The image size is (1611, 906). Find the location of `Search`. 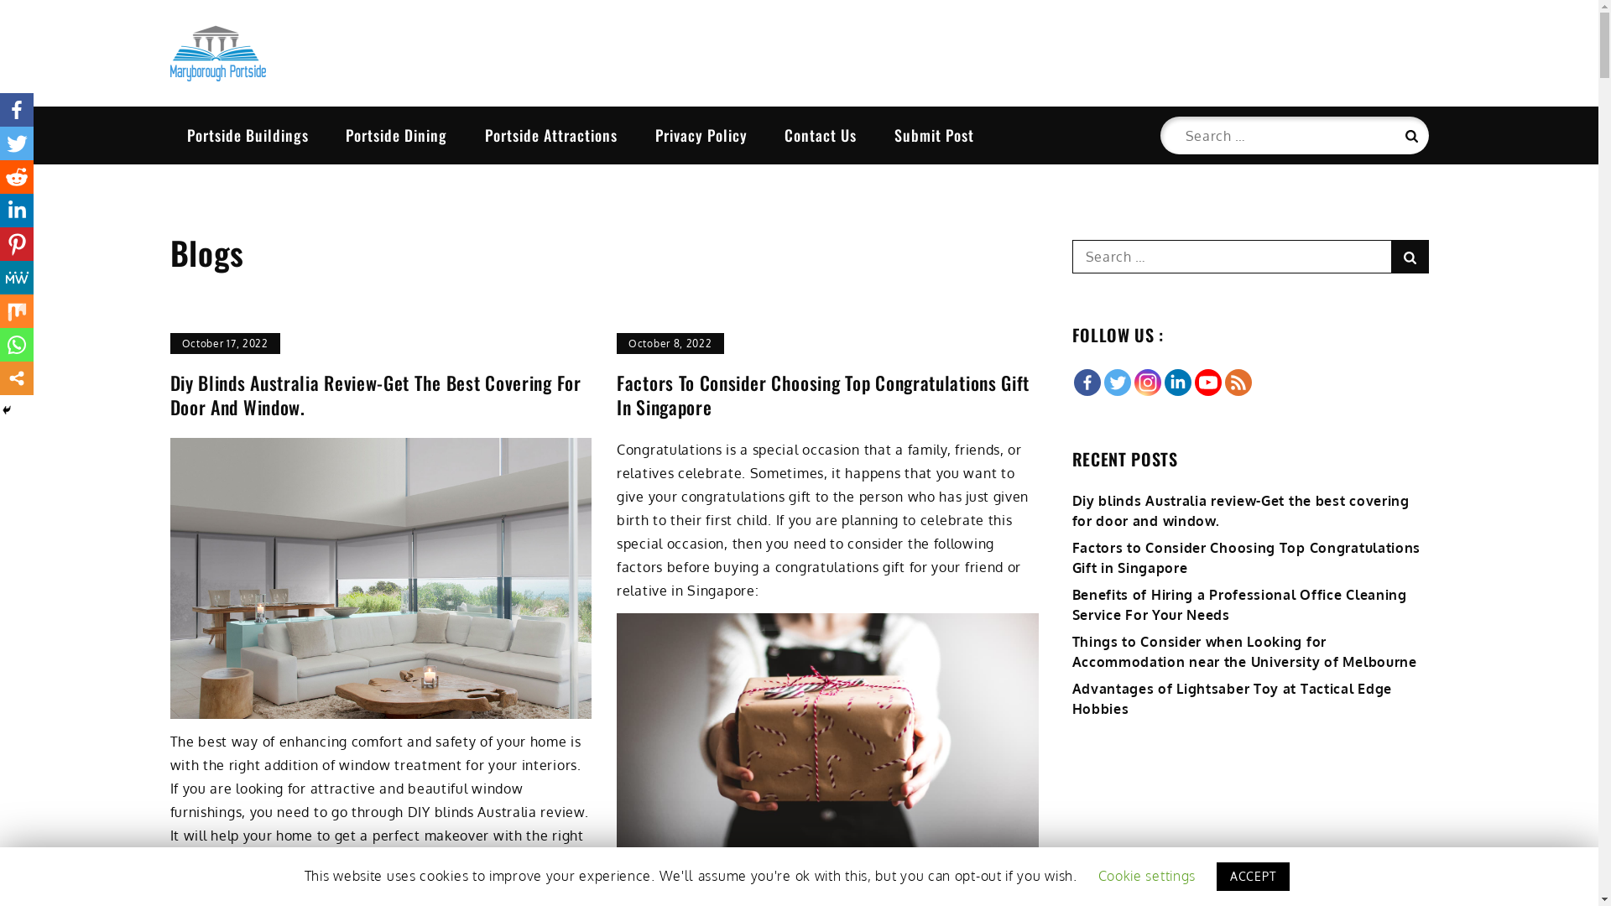

Search is located at coordinates (1410, 136).